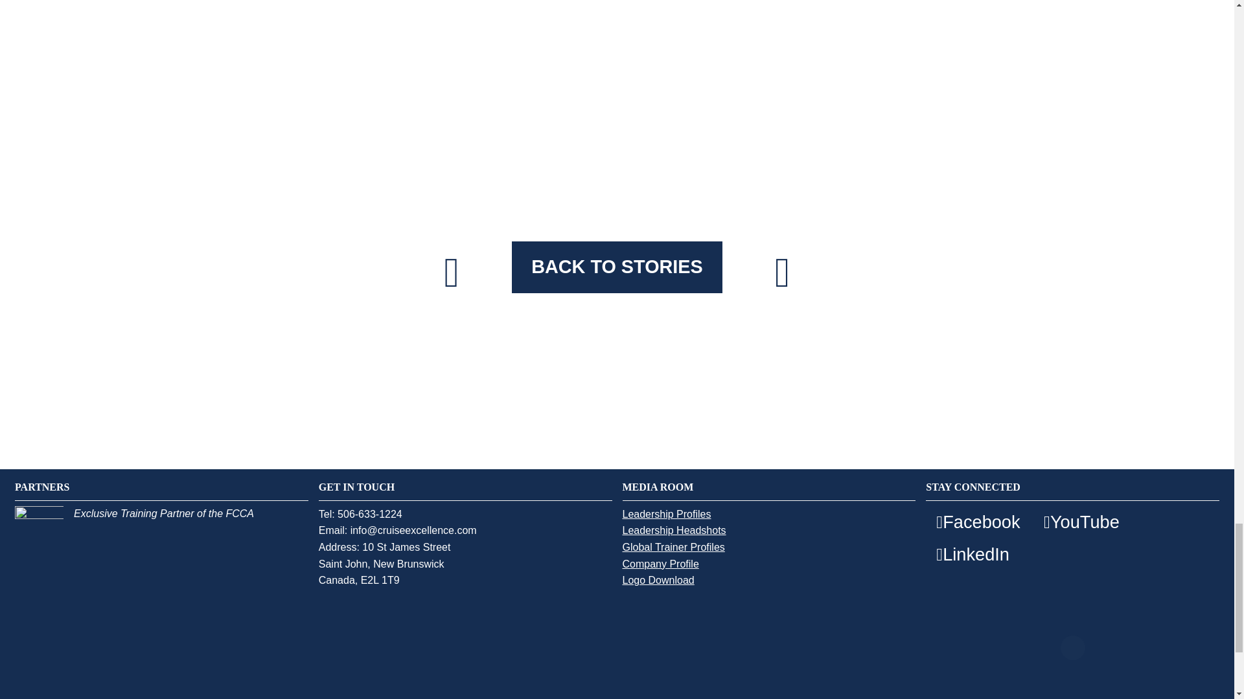 This screenshot has height=699, width=1244. Describe the element at coordinates (973, 554) in the screenshot. I see `LinkedIn` at that location.